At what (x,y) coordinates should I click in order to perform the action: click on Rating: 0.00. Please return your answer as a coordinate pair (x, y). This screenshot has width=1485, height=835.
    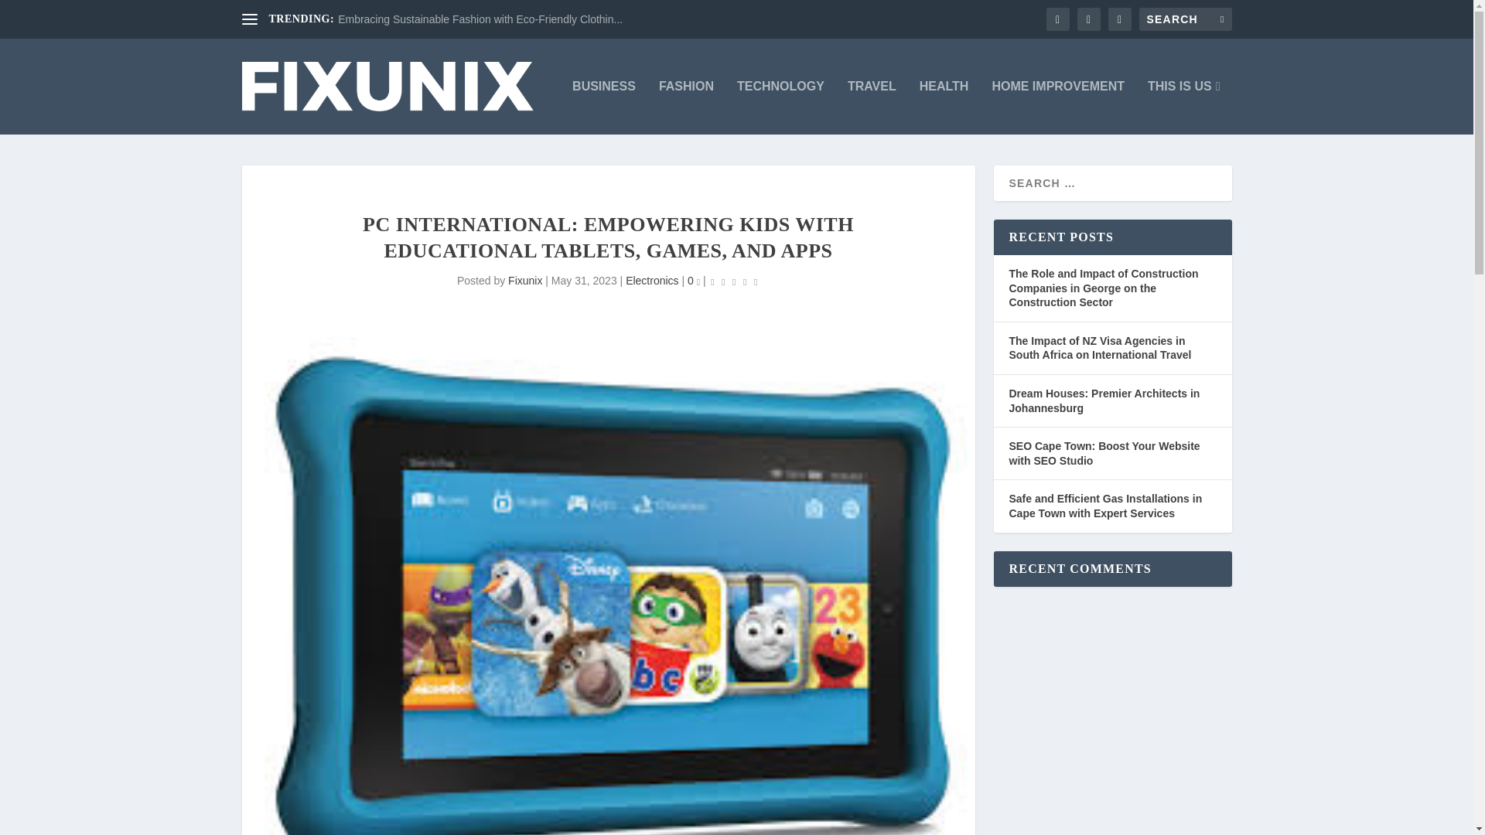
    Looking at the image, I should click on (735, 281).